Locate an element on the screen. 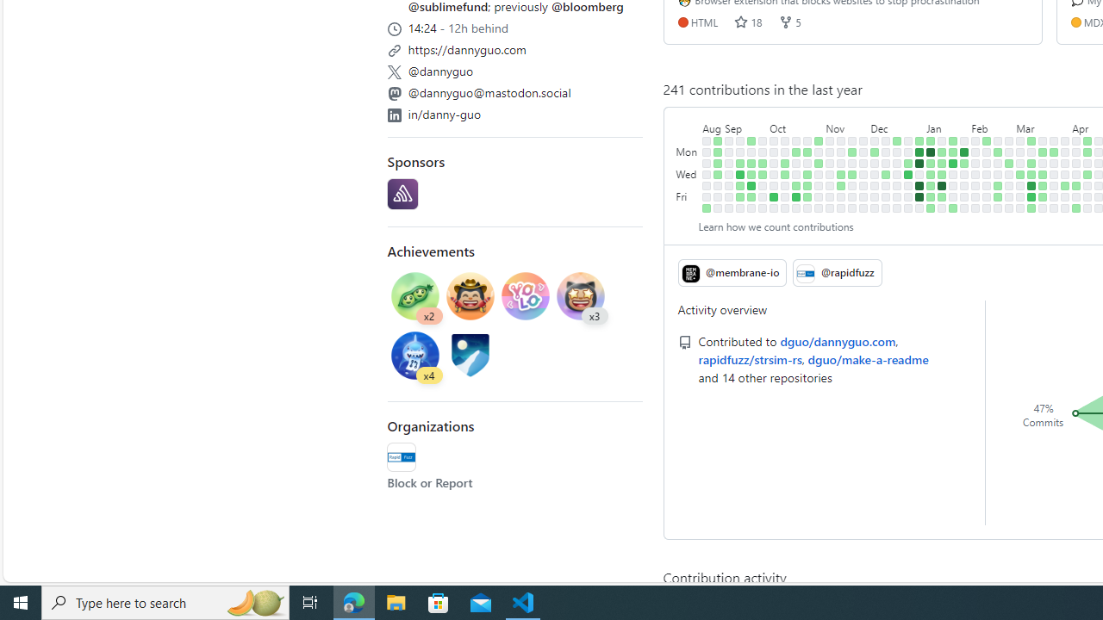  No contributions on December 22nd. is located at coordinates (897, 196).